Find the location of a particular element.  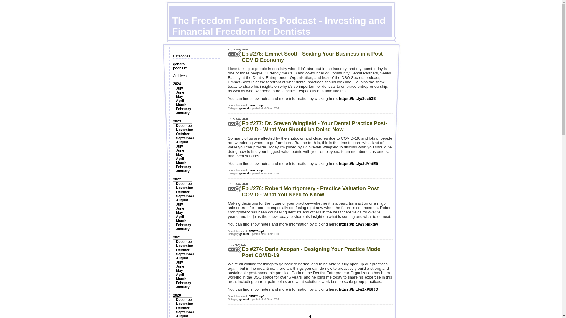

2022 is located at coordinates (177, 179).